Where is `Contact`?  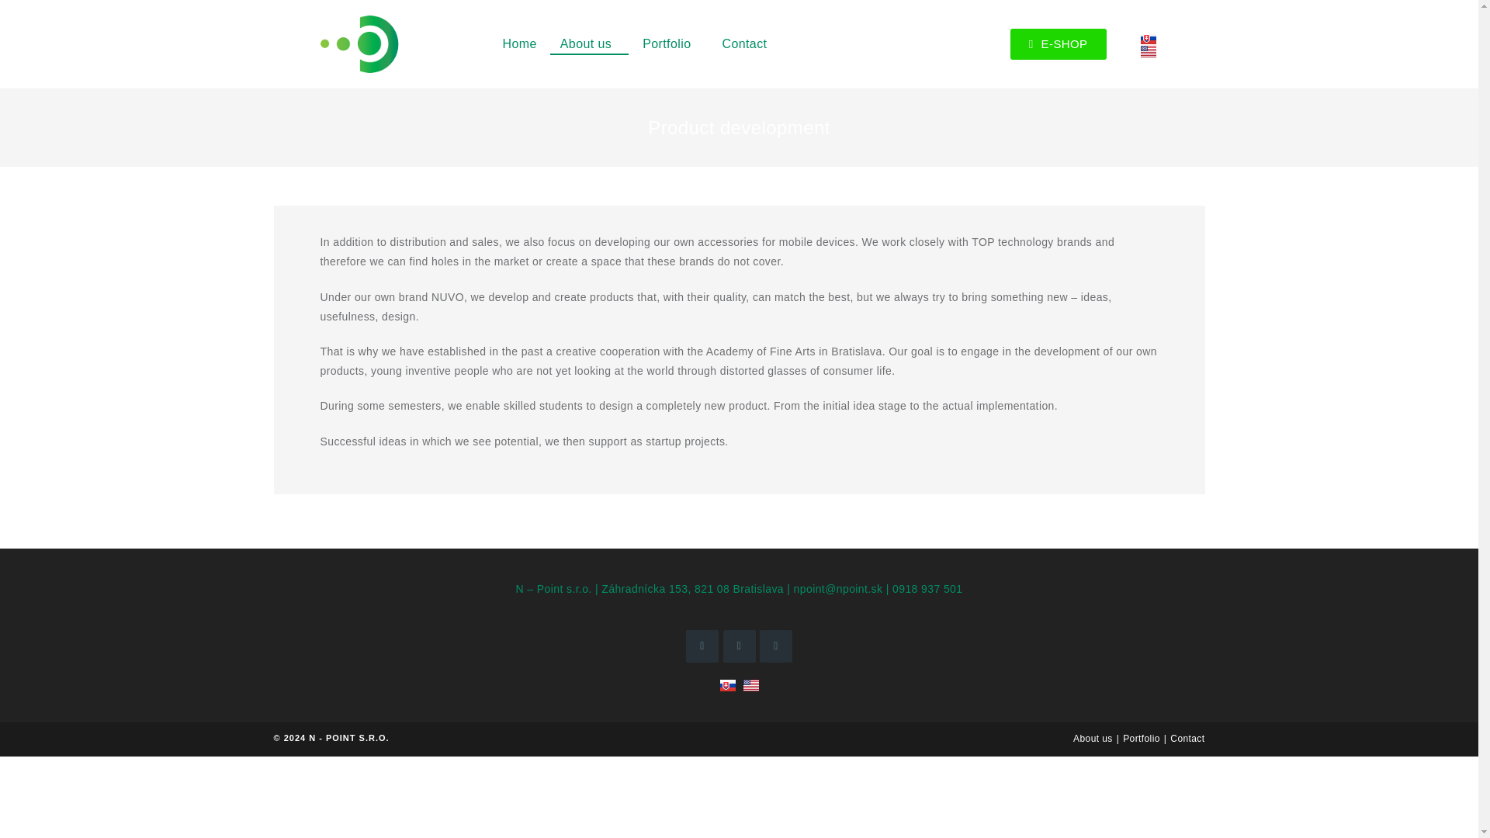
Contact is located at coordinates (743, 43).